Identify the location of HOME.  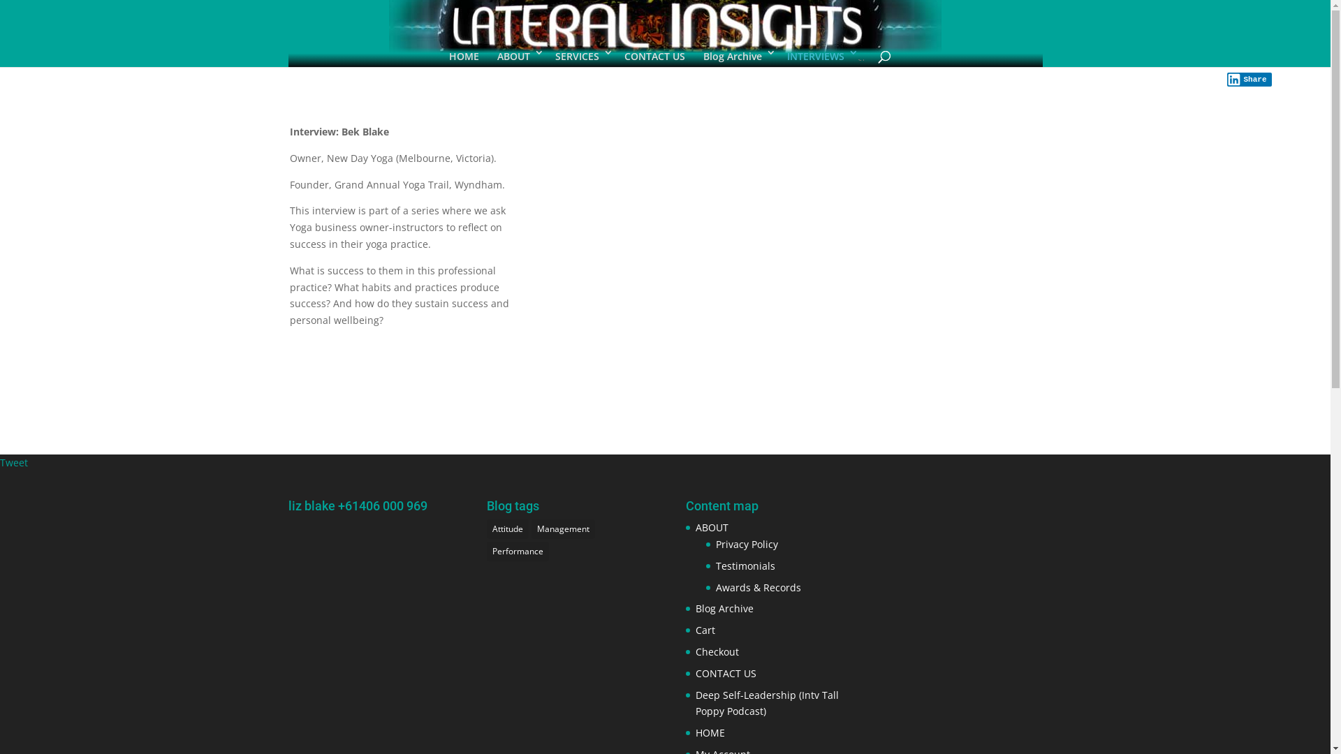
(464, 57).